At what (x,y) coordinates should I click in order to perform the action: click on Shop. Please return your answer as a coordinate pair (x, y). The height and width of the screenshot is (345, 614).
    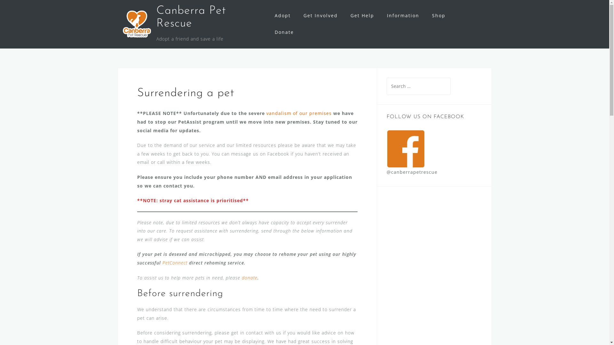
    Looking at the image, I should click on (439, 16).